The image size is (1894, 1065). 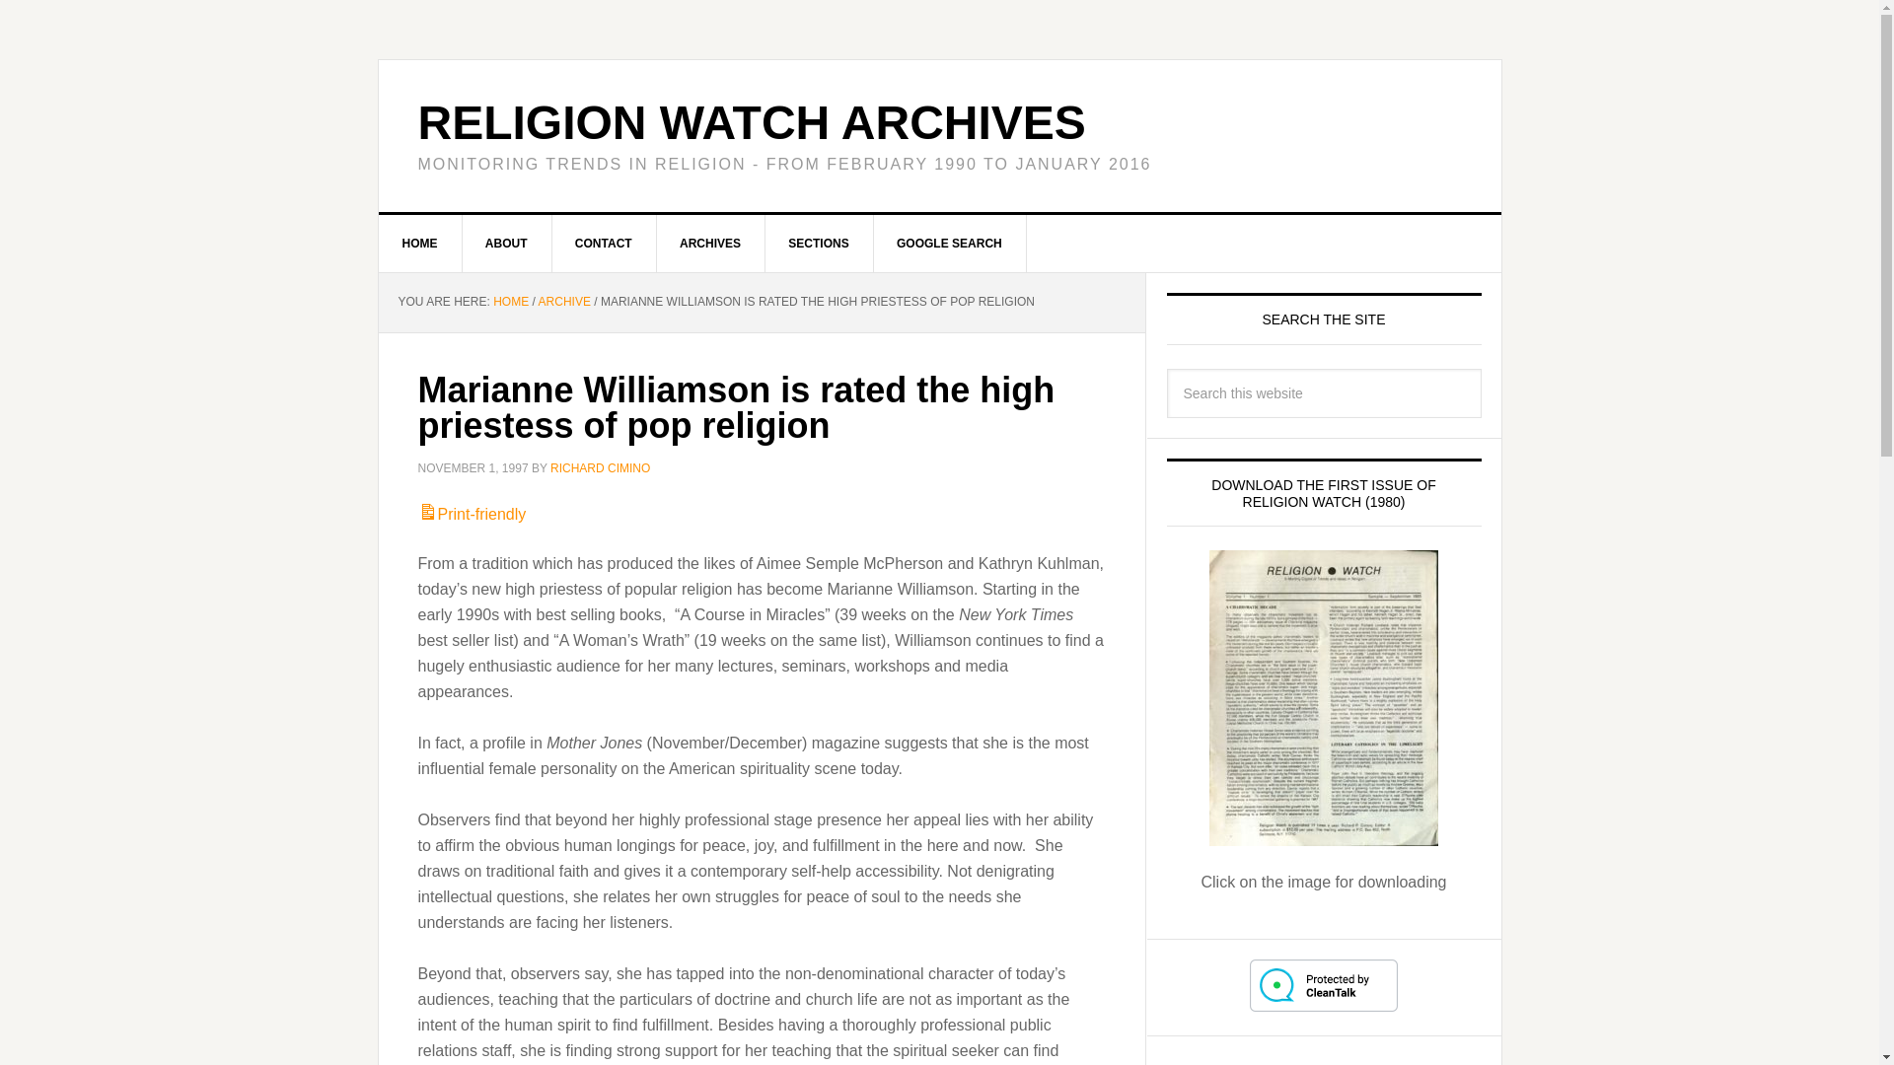 I want to click on Print-friendly, so click(x=472, y=515).